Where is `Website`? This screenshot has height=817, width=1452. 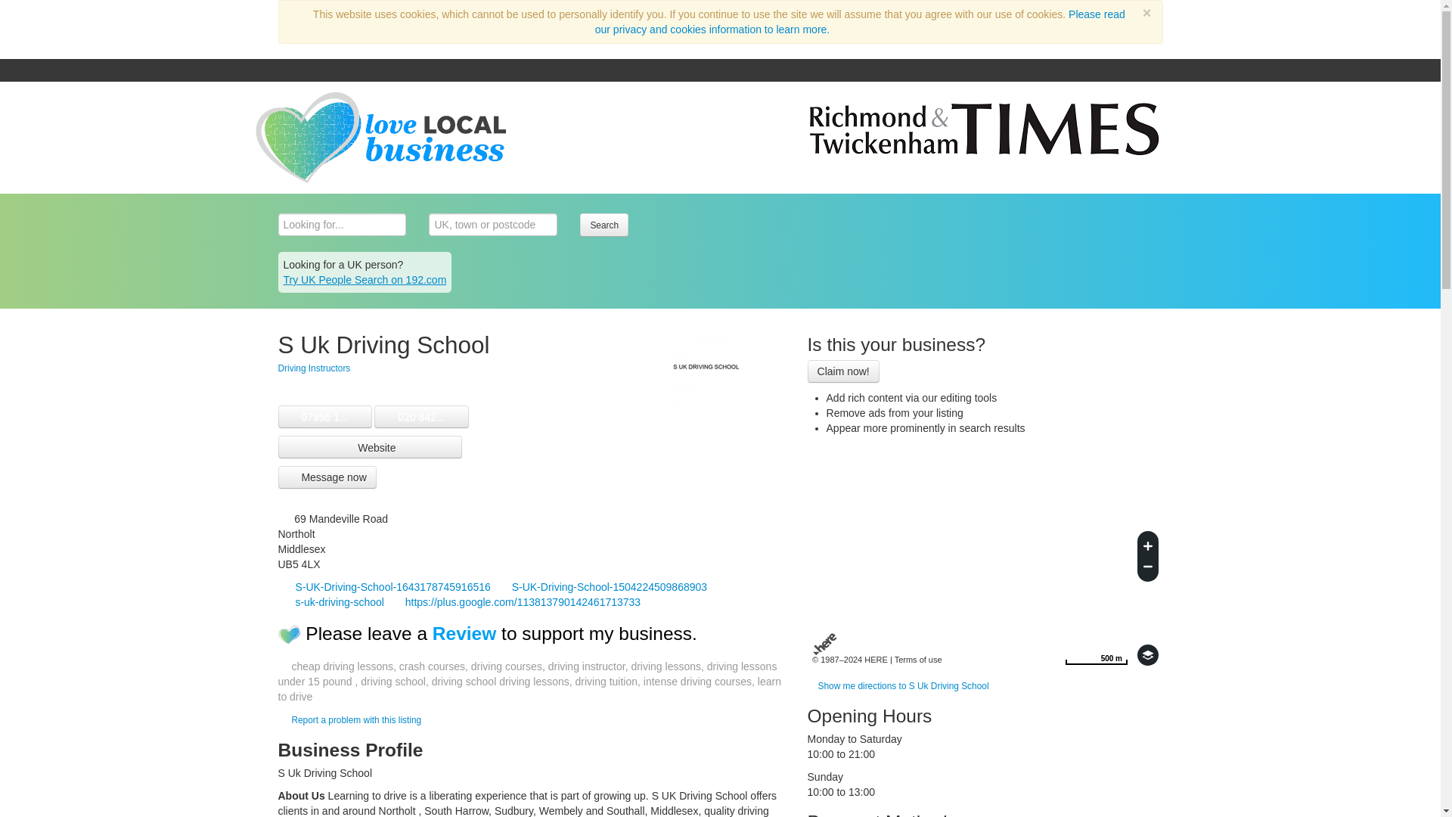 Website is located at coordinates (371, 446).